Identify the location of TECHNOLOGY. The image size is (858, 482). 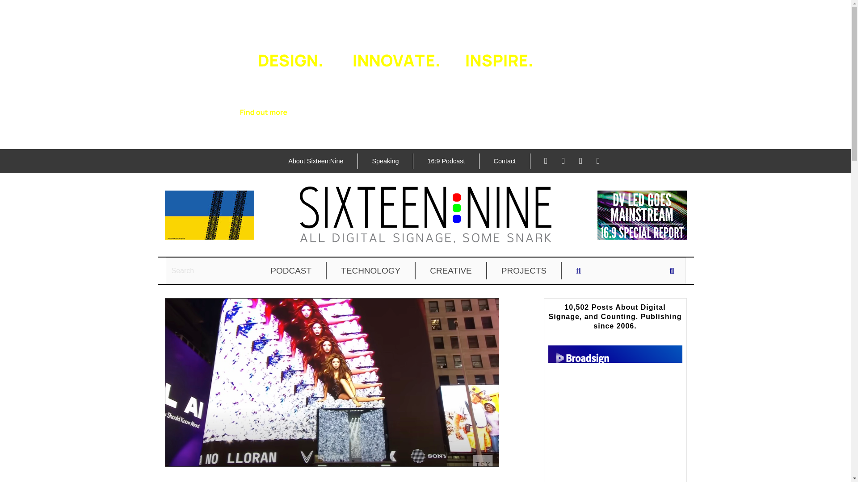
(371, 270).